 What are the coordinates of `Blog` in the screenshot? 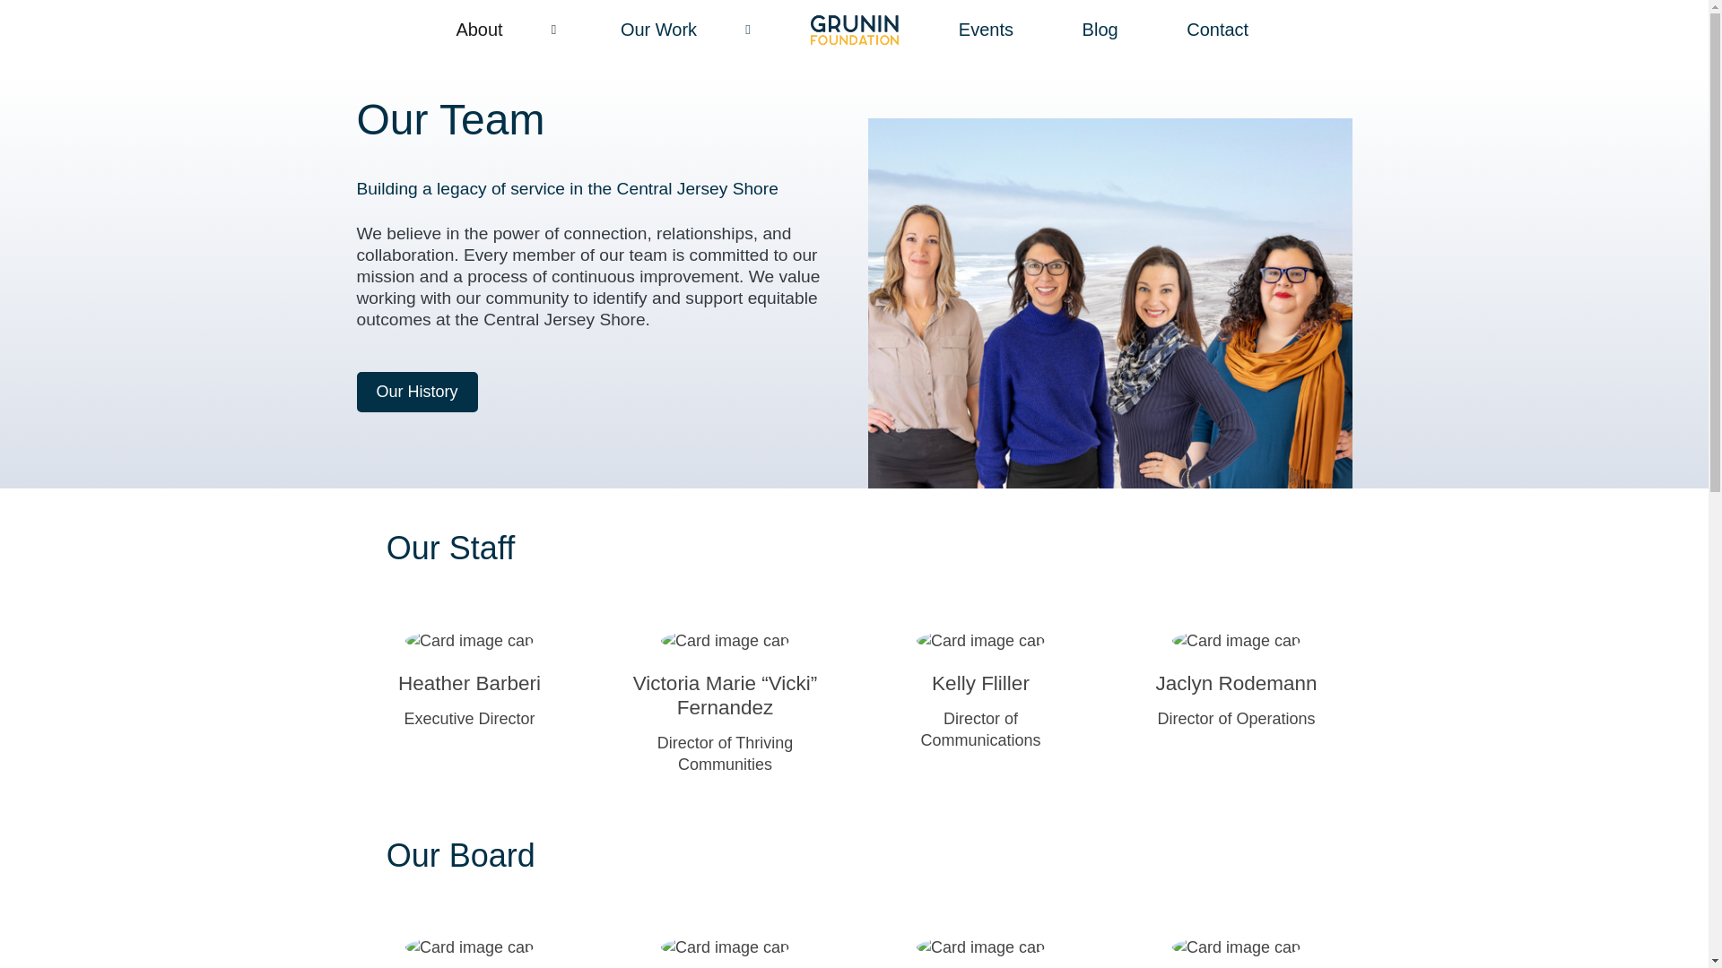 It's located at (1100, 29).